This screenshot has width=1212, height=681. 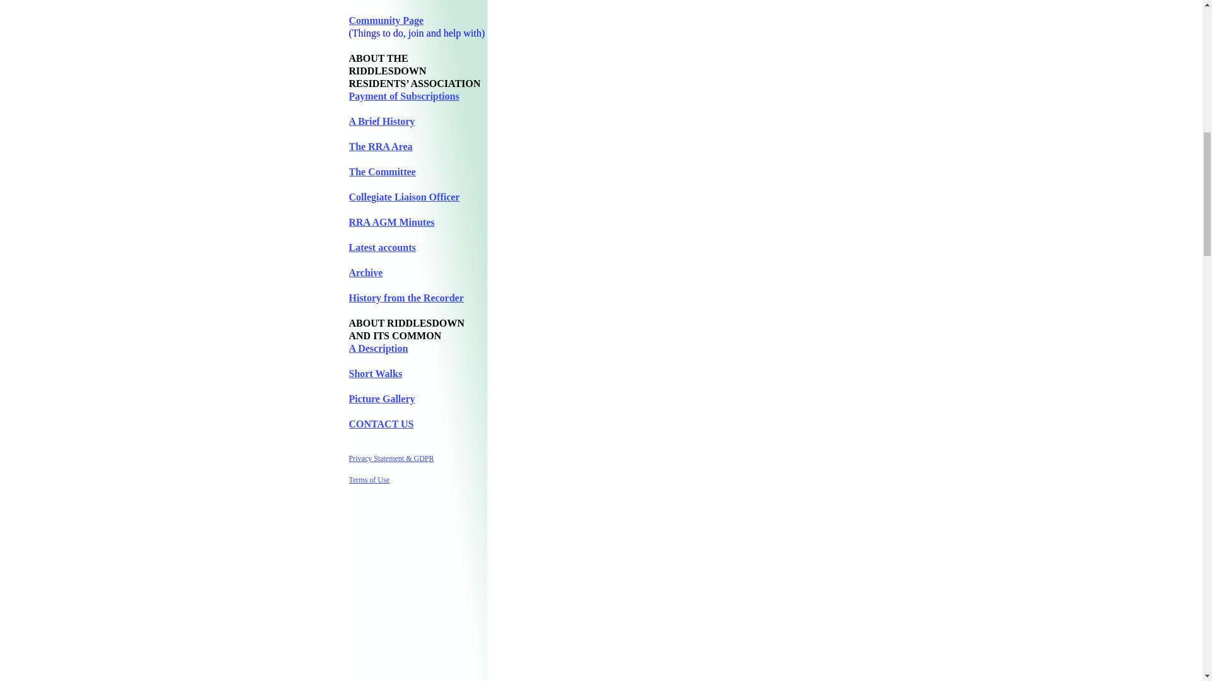 What do you see at coordinates (405, 298) in the screenshot?
I see `History from the Recorder` at bounding box center [405, 298].